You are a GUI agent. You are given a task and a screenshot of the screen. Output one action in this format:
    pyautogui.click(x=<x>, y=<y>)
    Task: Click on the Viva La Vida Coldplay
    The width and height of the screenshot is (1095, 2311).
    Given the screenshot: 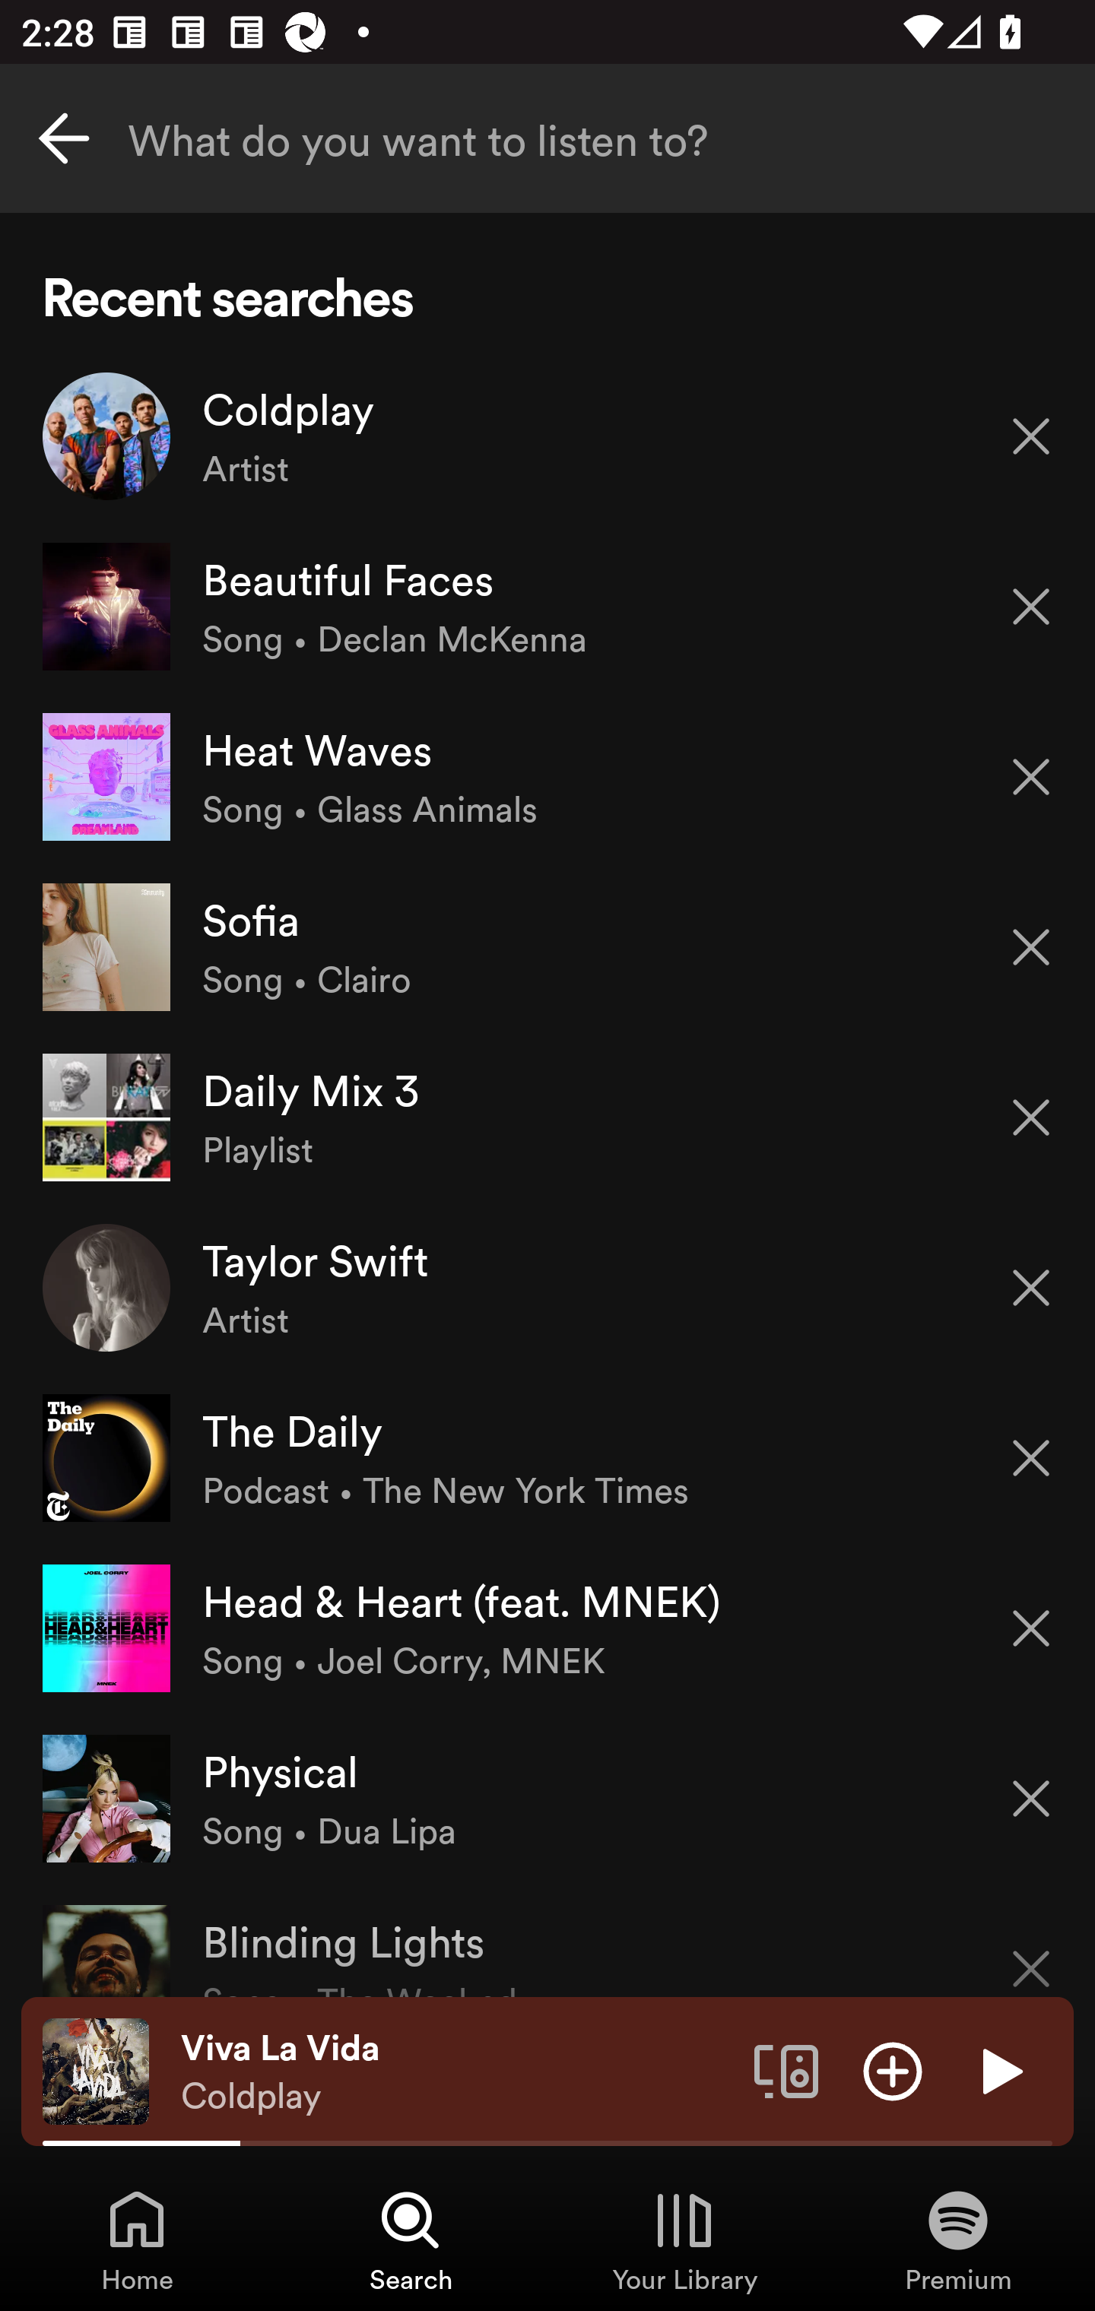 What is the action you would take?
    pyautogui.click(x=456, y=2072)
    